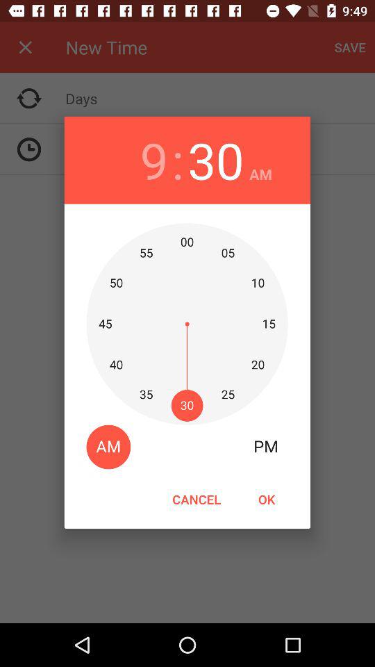 Image resolution: width=375 pixels, height=667 pixels. What do you see at coordinates (154, 160) in the screenshot?
I see `jump until 9 icon` at bounding box center [154, 160].